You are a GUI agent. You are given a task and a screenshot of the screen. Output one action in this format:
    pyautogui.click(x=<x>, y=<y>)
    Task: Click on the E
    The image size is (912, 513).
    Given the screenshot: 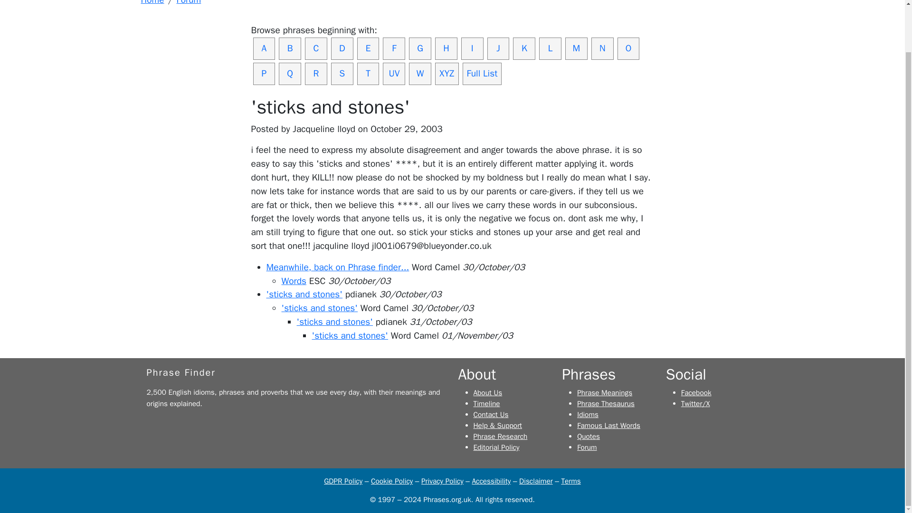 What is the action you would take?
    pyautogui.click(x=368, y=48)
    